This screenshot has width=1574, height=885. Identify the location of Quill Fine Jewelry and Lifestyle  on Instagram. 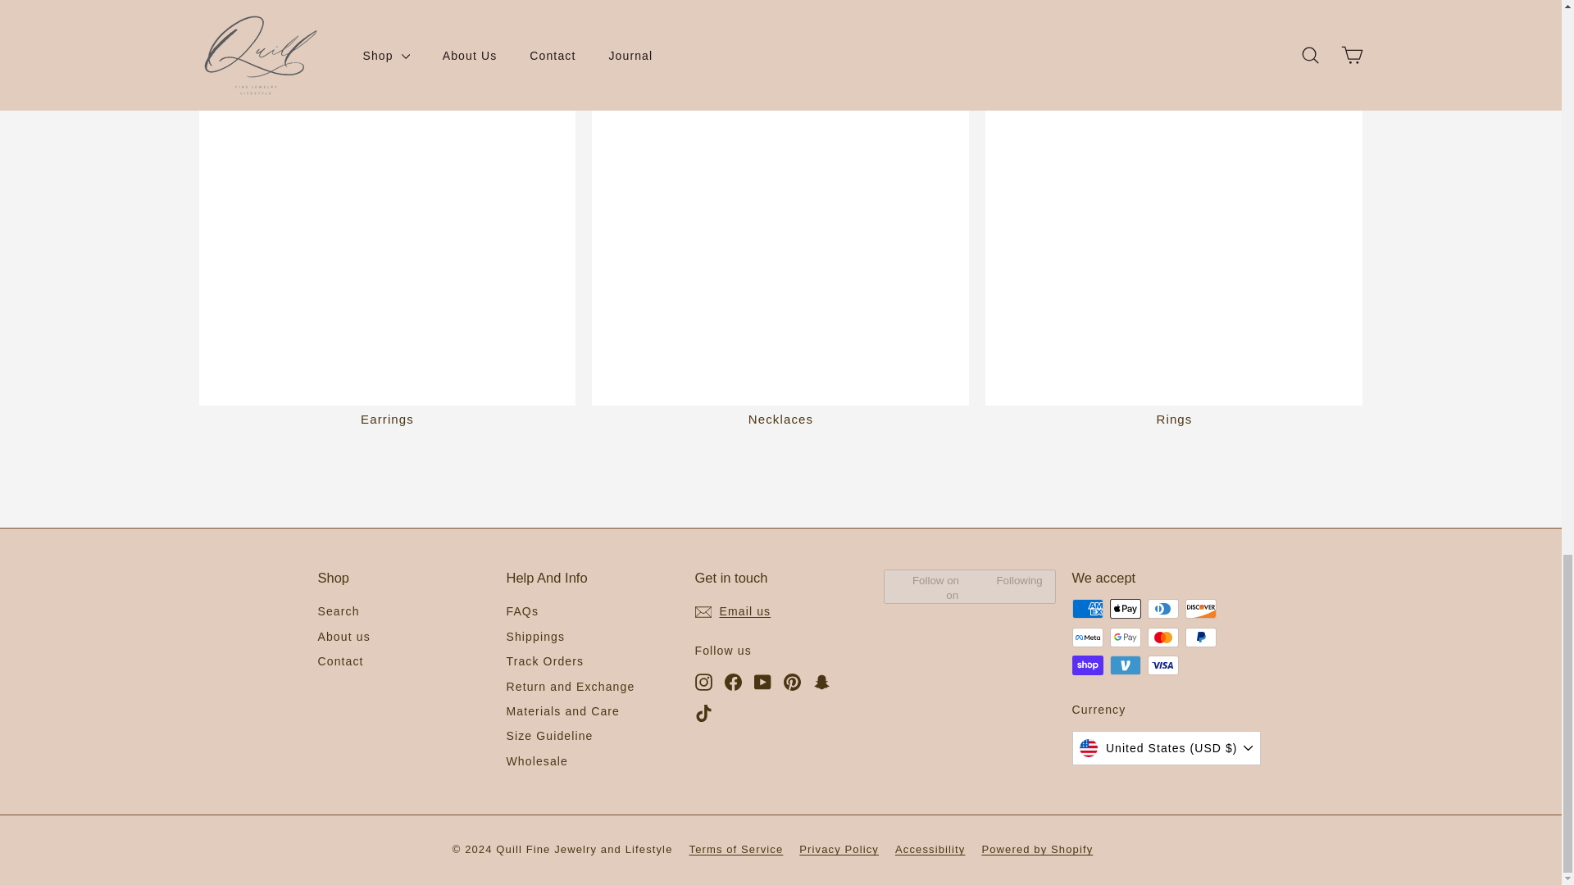
(703, 681).